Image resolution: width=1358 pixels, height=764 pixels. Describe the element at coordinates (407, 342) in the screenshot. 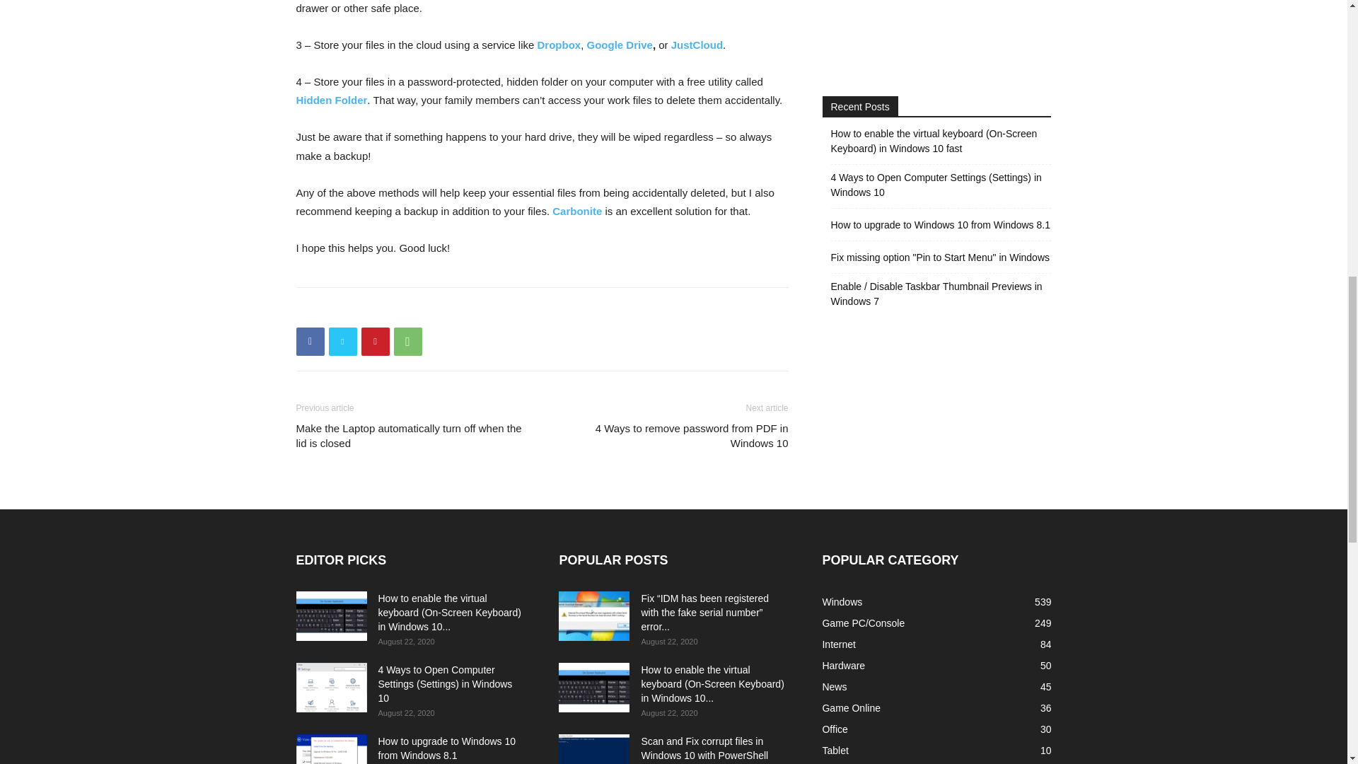

I see `WhatsApp` at that location.